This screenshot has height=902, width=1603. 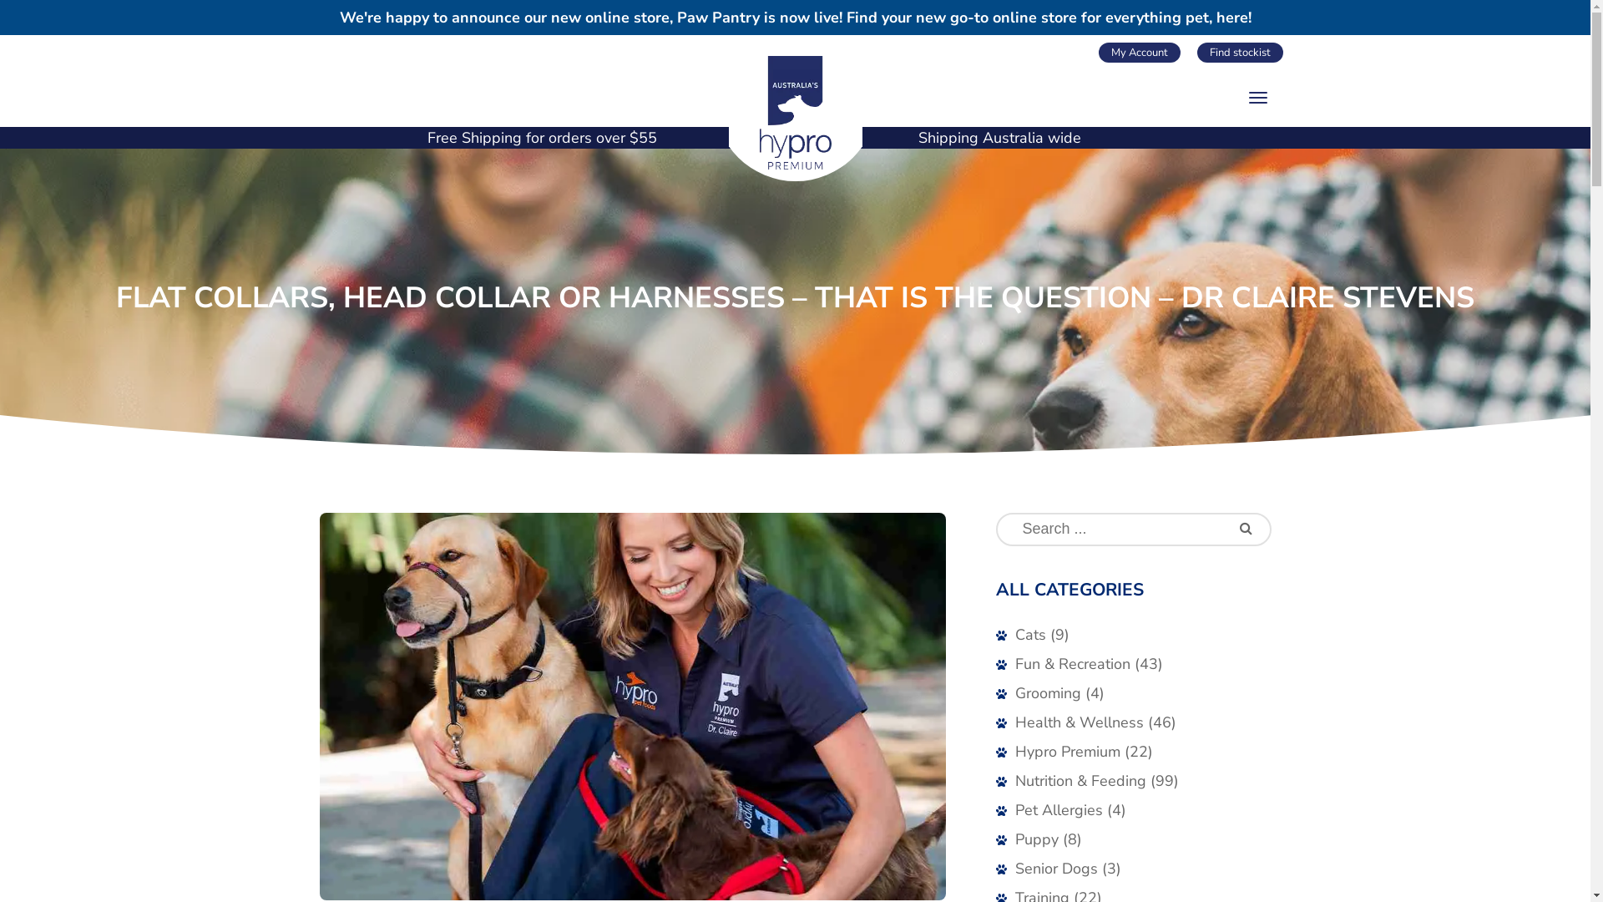 I want to click on Toggle navigation, so click(x=1257, y=98).